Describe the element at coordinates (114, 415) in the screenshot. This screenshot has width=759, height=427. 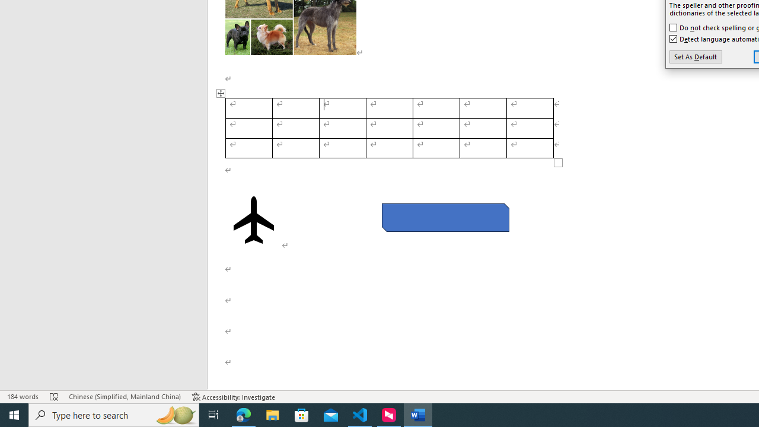
I see `Type here to search` at that location.